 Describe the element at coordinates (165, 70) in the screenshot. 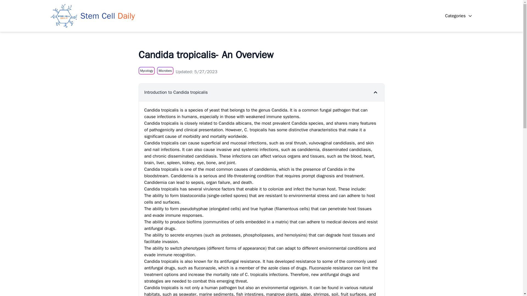

I see `Microbes` at that location.